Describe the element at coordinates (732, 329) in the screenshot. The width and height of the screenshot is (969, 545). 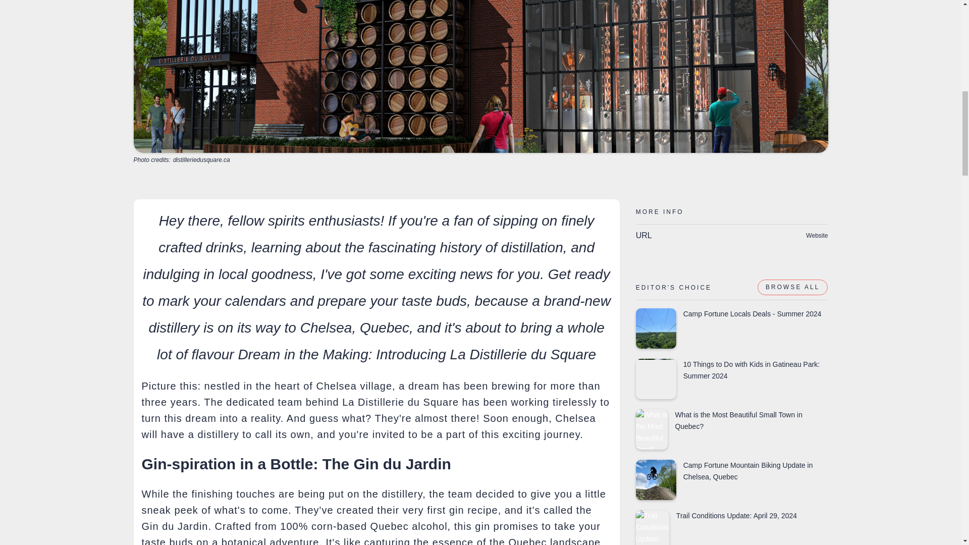
I see `Camp Fortune Locals Deals - Summer 2024` at that location.